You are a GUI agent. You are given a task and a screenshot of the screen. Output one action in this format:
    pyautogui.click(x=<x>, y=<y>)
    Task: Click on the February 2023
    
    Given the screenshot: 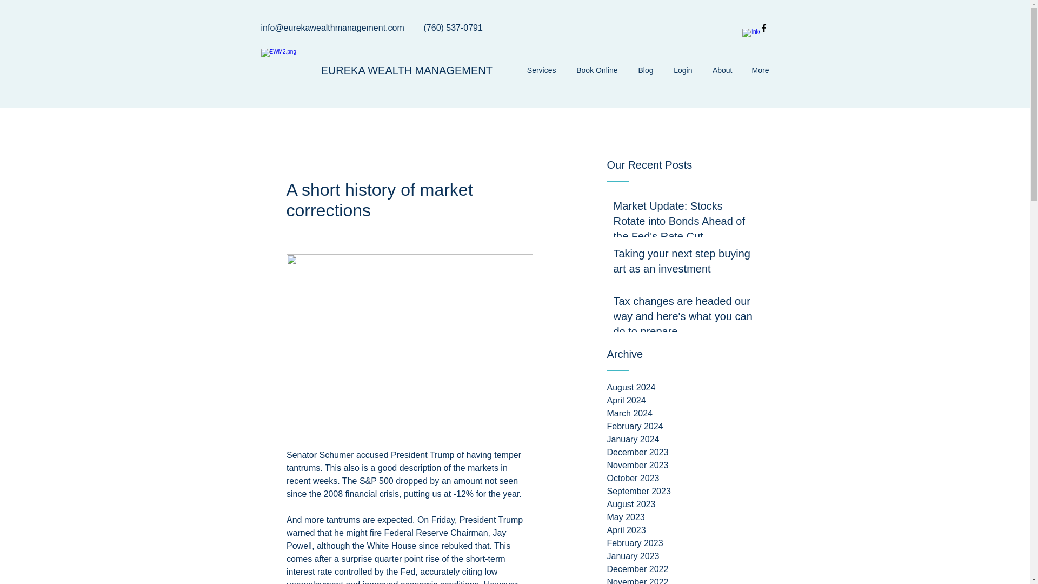 What is the action you would take?
    pyautogui.click(x=688, y=543)
    